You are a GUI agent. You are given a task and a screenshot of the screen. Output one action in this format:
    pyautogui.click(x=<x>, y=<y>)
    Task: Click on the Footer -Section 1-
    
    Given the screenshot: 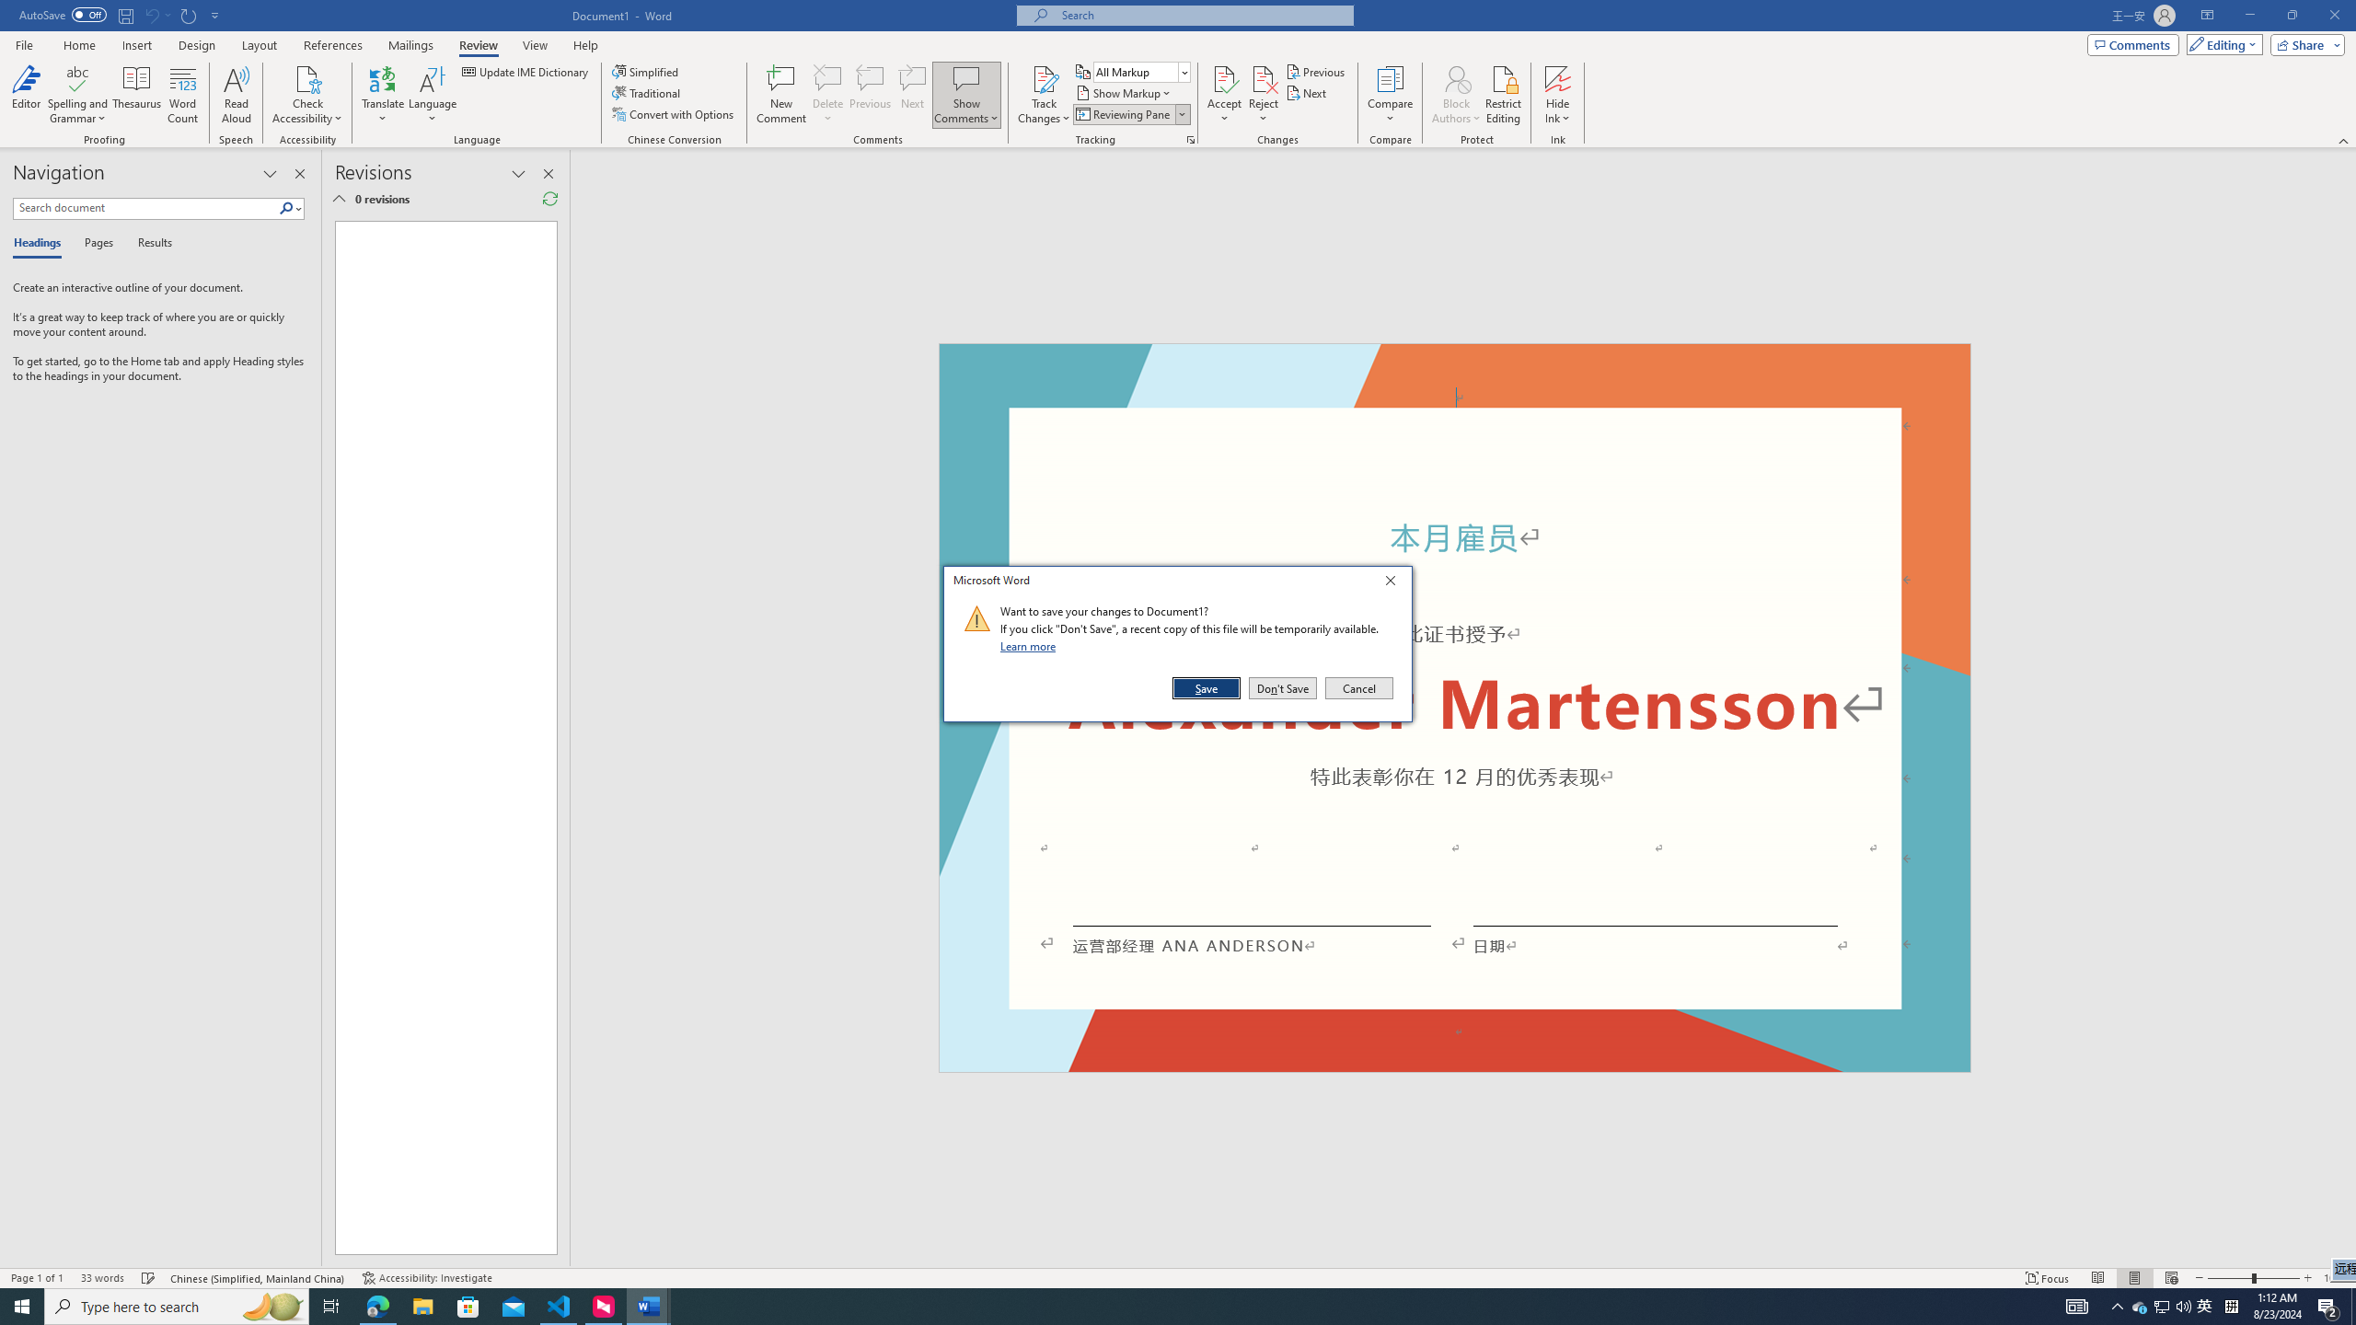 What is the action you would take?
    pyautogui.click(x=1454, y=1064)
    